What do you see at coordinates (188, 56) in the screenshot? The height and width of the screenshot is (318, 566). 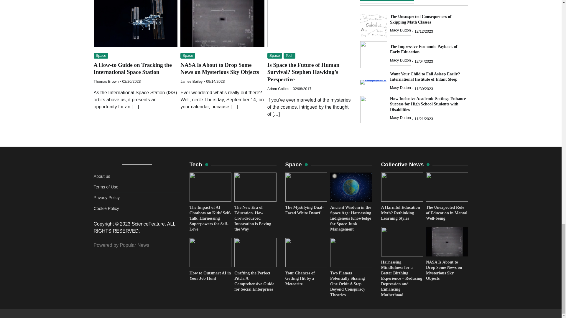 I see `Space` at bounding box center [188, 56].